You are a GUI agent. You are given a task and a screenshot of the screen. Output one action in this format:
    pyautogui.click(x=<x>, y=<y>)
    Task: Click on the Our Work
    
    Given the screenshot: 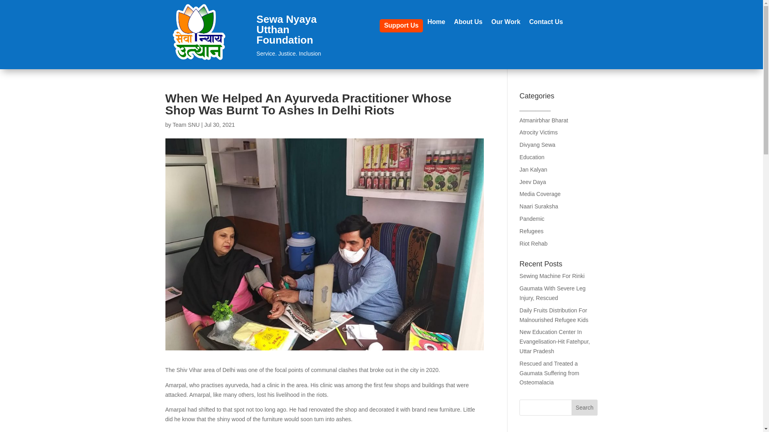 What is the action you would take?
    pyautogui.click(x=505, y=26)
    